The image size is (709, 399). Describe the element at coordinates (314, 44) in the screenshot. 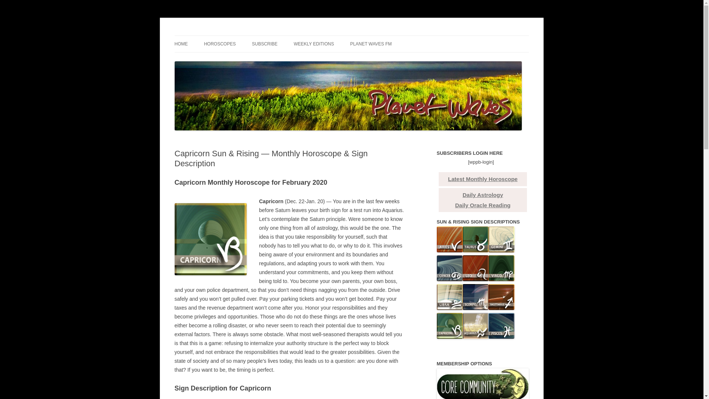

I see `WEEKLY EDITIONS` at that location.